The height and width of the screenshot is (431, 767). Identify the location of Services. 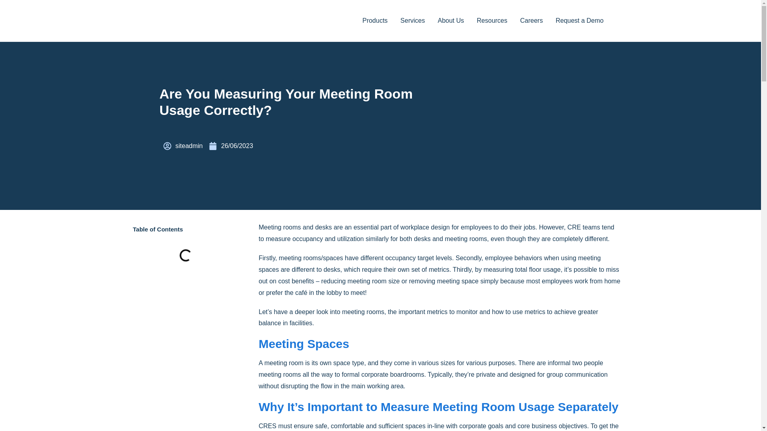
(412, 21).